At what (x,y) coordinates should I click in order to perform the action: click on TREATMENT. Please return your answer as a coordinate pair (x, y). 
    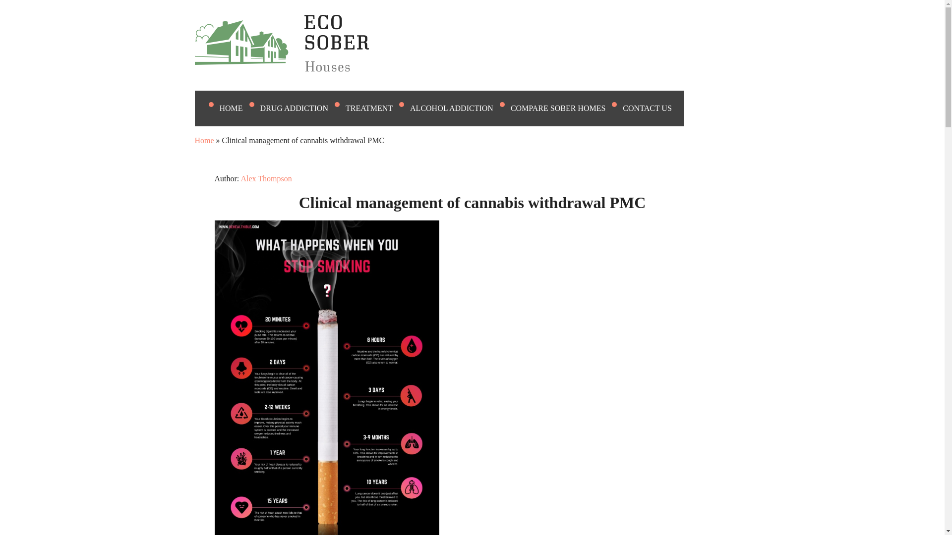
    Looking at the image, I should click on (375, 108).